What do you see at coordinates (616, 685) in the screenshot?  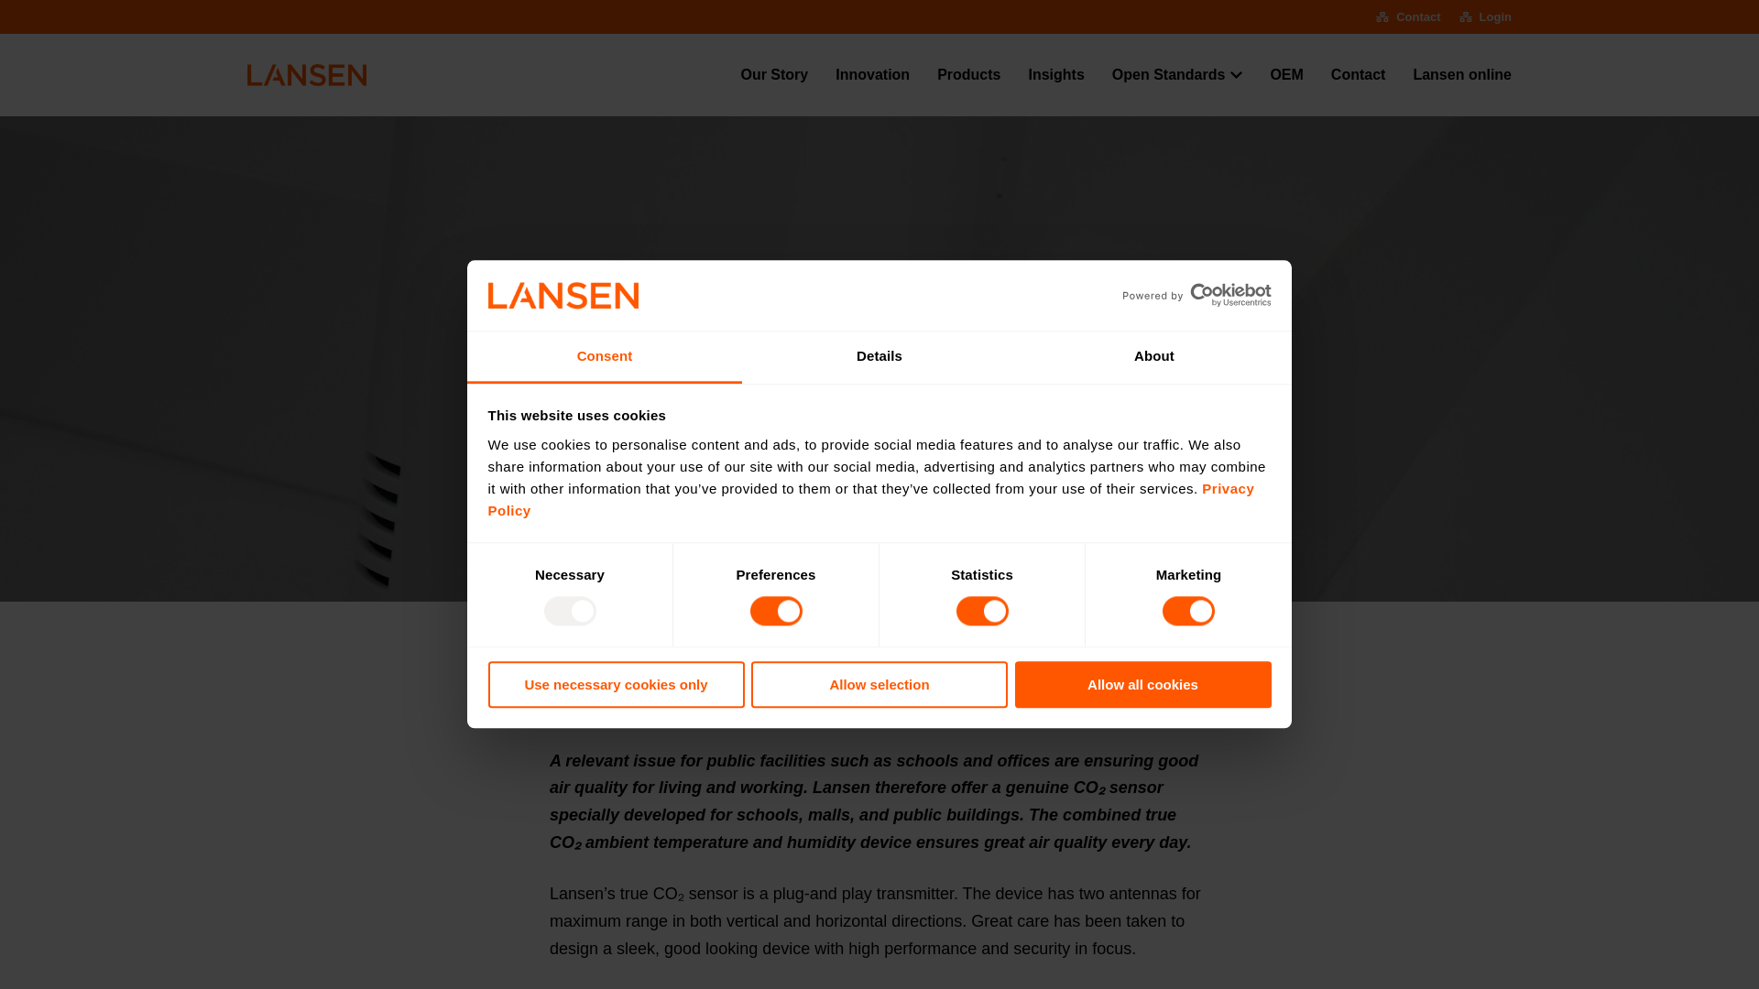 I see `Use necessary cookies only` at bounding box center [616, 685].